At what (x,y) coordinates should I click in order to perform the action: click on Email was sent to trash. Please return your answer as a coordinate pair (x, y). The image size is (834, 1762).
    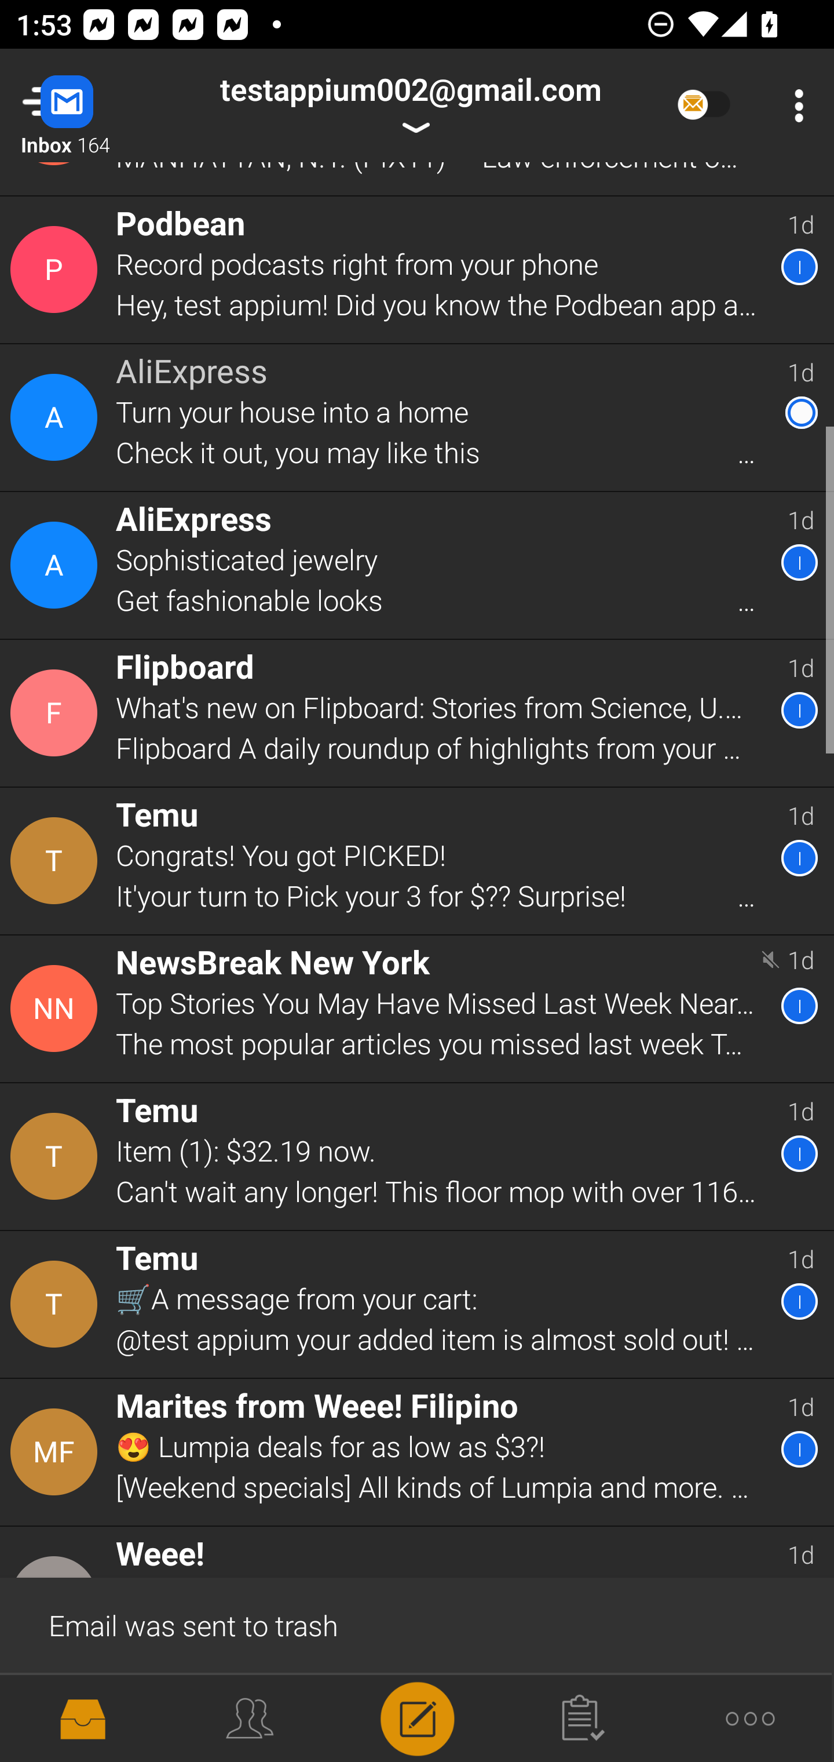
    Looking at the image, I should click on (417, 1624).